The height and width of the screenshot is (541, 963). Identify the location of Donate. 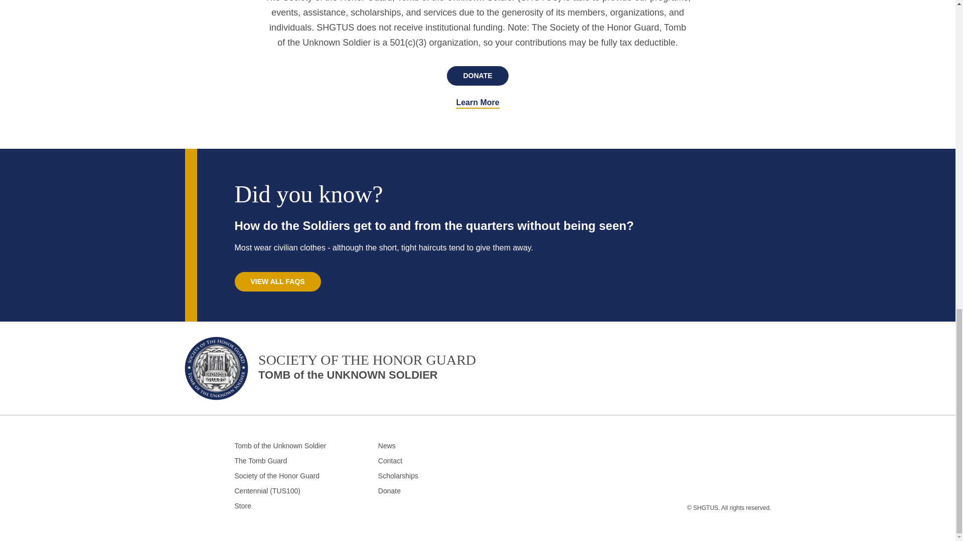
(278, 282).